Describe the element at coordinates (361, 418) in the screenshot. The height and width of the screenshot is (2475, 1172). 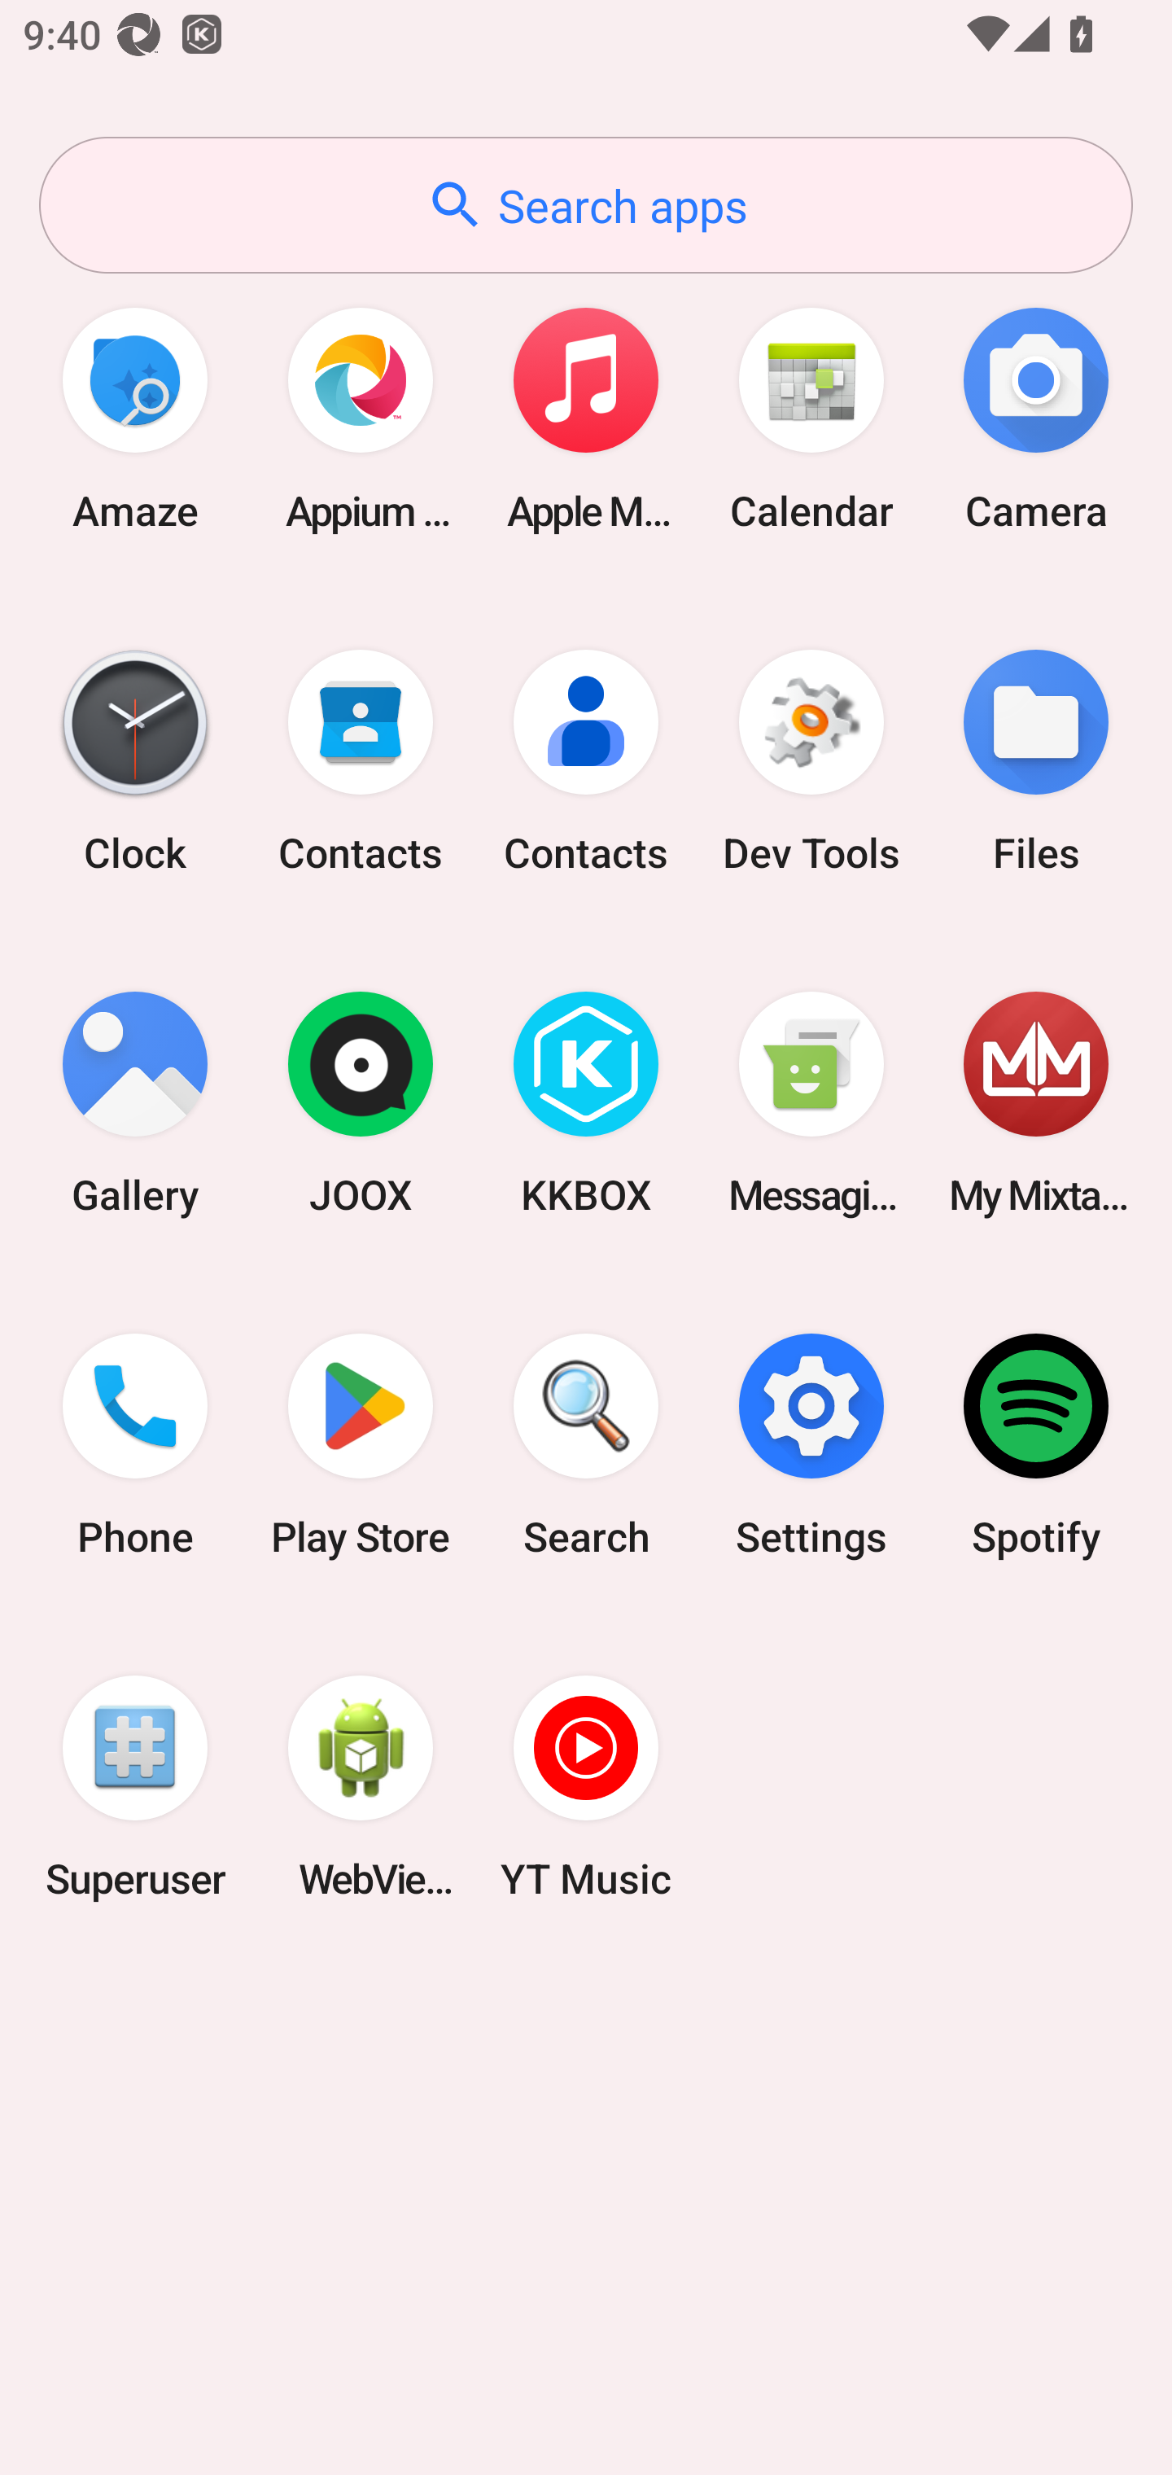
I see `Appium Settings` at that location.